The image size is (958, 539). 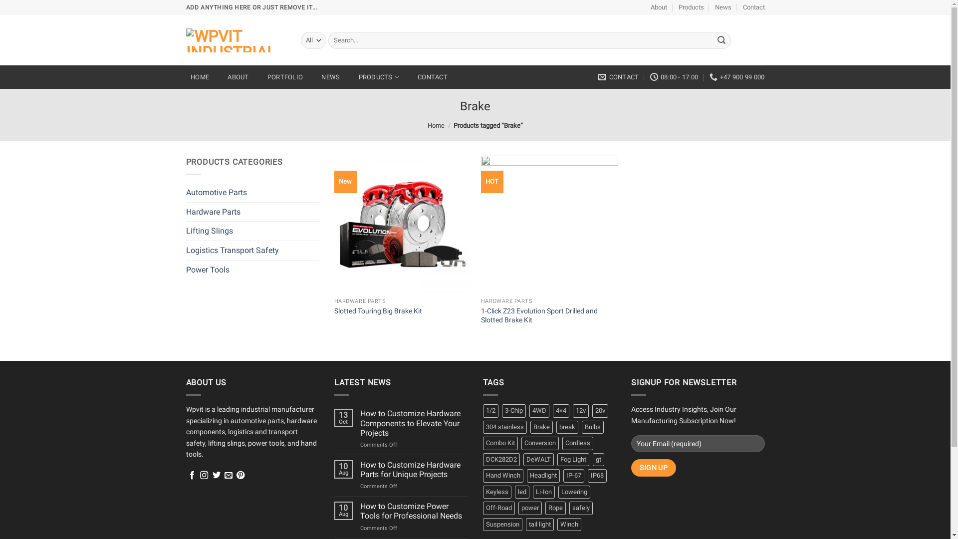 What do you see at coordinates (721, 40) in the screenshot?
I see `Search` at bounding box center [721, 40].